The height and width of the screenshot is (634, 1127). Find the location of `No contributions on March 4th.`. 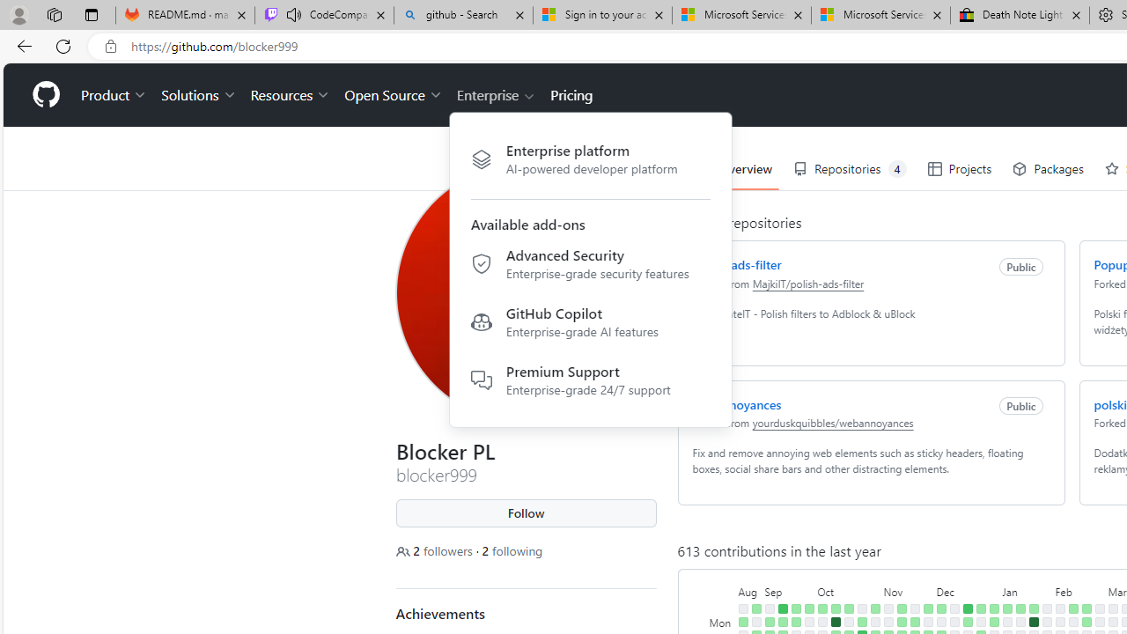

No contributions on March 4th. is located at coordinates (1113, 622).